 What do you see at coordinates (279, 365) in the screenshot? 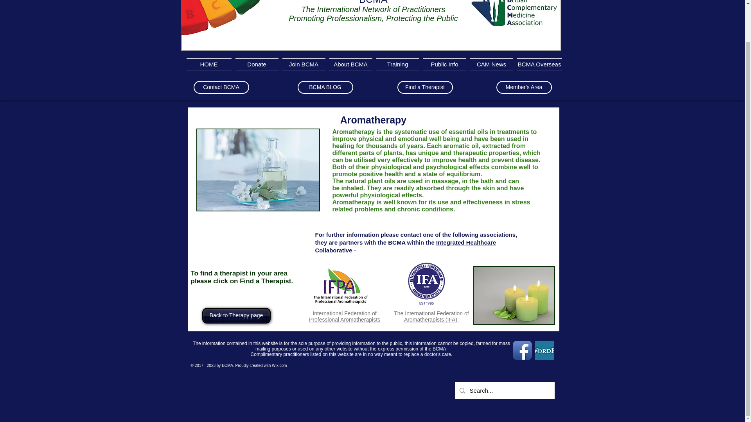
I see `Wix.com` at bounding box center [279, 365].